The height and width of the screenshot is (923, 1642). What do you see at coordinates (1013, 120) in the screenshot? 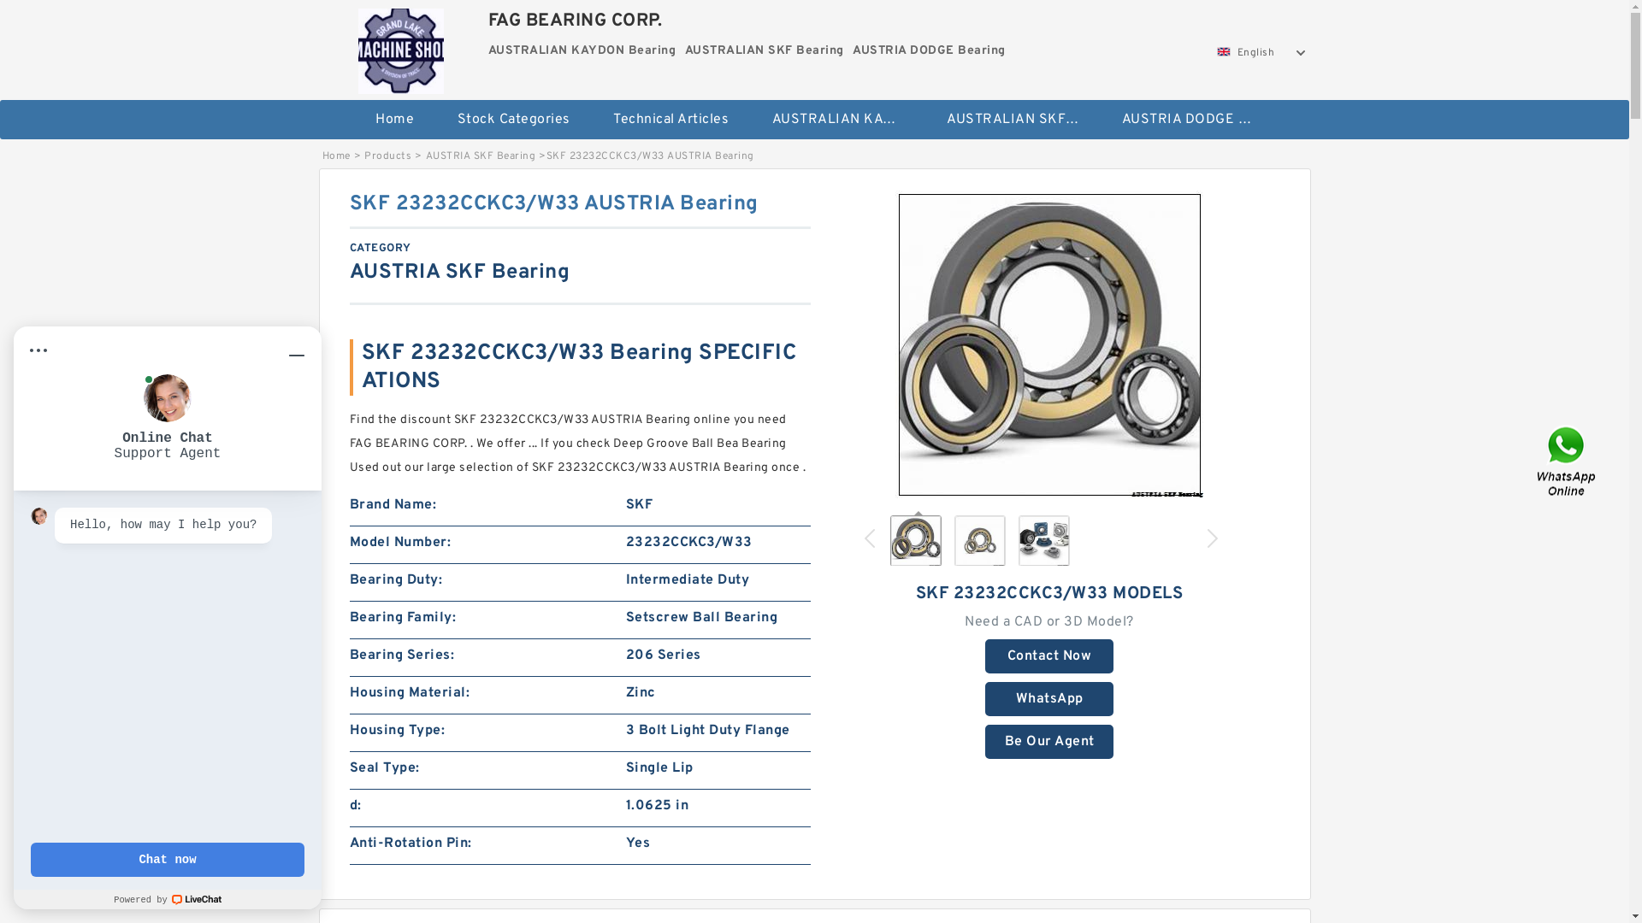
I see `AUSTRALIAN SKF Bearing` at bounding box center [1013, 120].